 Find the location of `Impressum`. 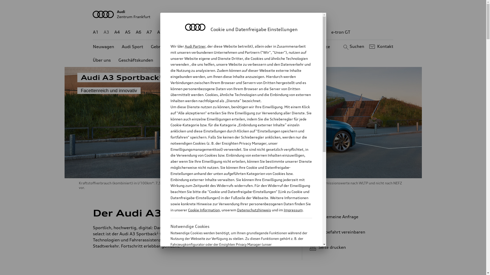

Impressum is located at coordinates (293, 210).